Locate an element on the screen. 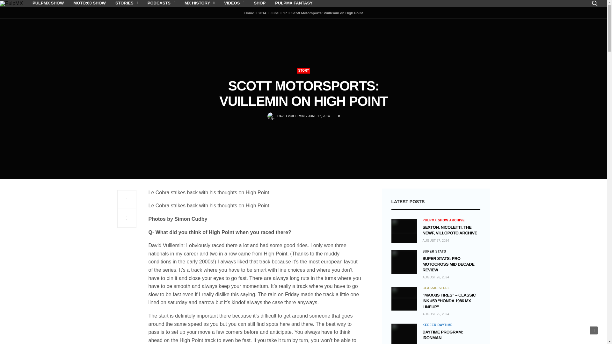 This screenshot has height=344, width=612. PulpMX Show Archive is located at coordinates (444, 220).